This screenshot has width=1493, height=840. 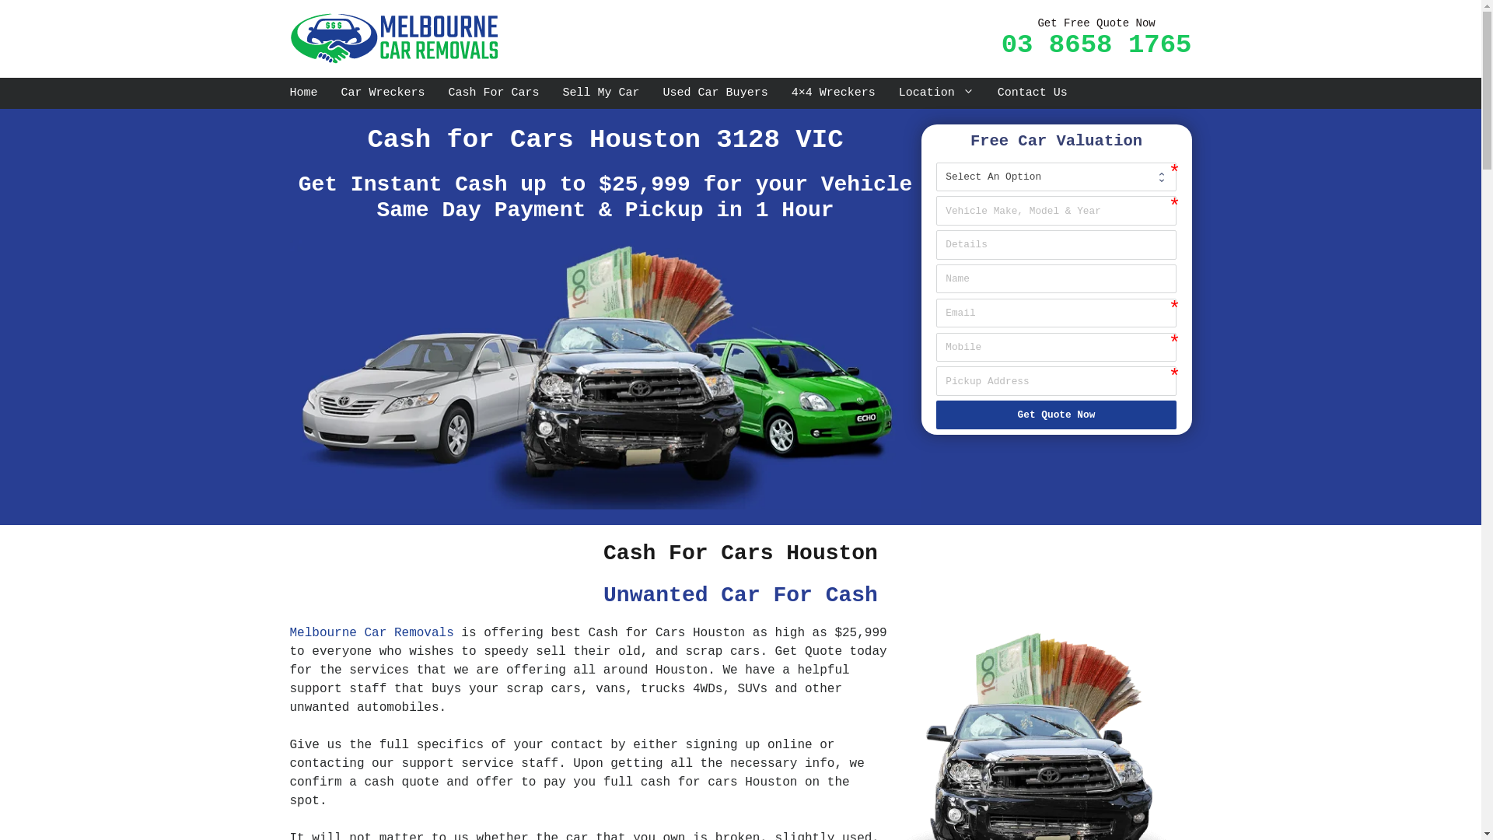 What do you see at coordinates (495, 93) in the screenshot?
I see `Cash For Cars` at bounding box center [495, 93].